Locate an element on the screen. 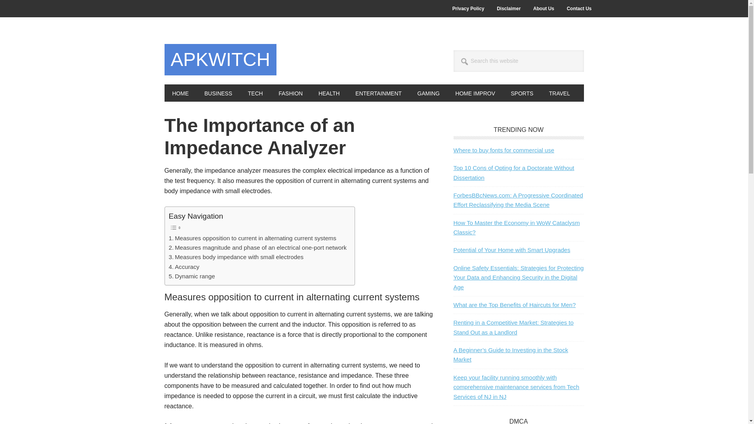 This screenshot has width=754, height=424. HOME IMPROV is located at coordinates (475, 93).